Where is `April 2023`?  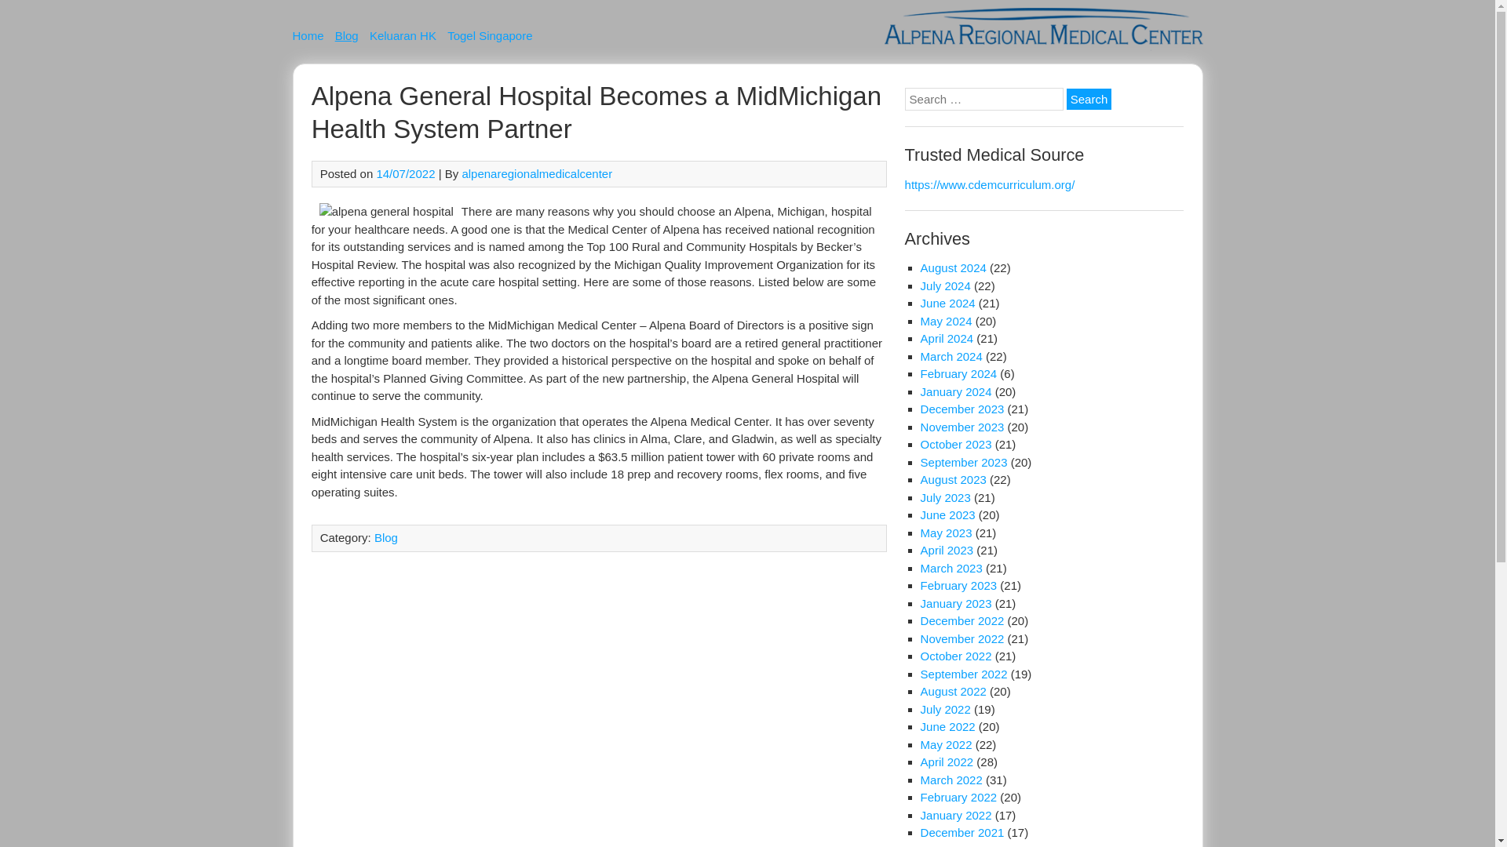
April 2023 is located at coordinates (947, 550).